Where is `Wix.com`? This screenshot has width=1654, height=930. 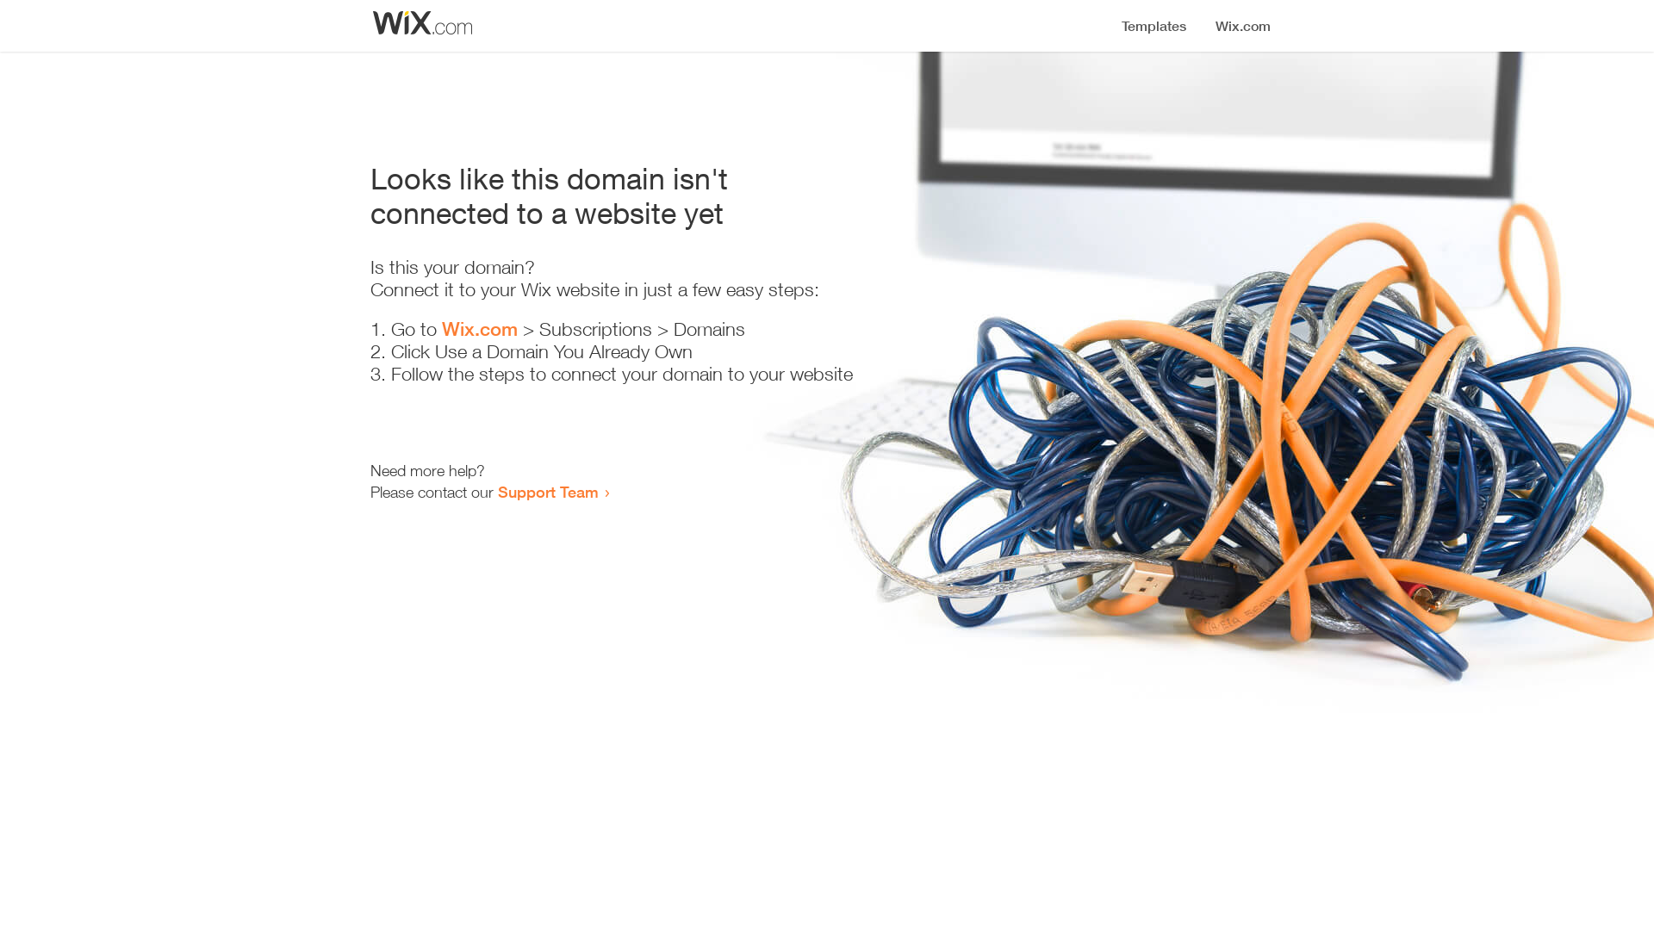 Wix.com is located at coordinates (480, 329).